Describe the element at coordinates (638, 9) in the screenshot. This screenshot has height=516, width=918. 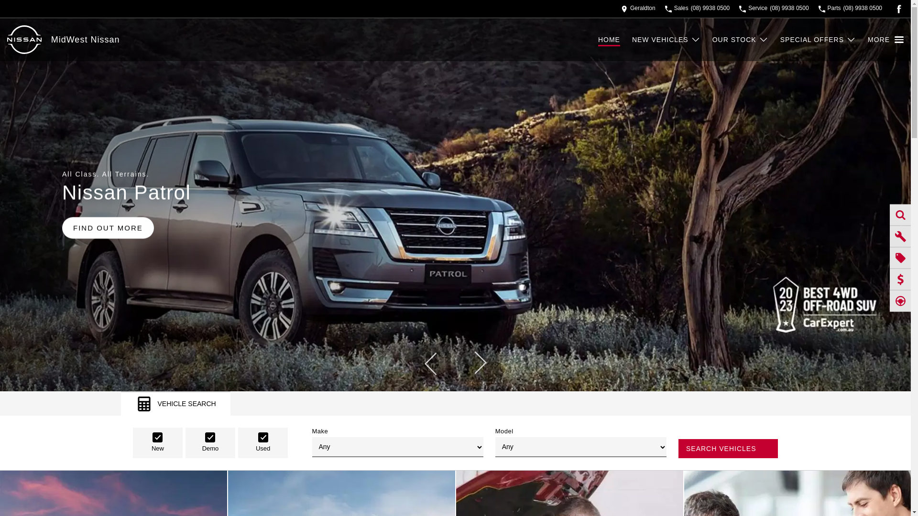
I see `Geraldton` at that location.